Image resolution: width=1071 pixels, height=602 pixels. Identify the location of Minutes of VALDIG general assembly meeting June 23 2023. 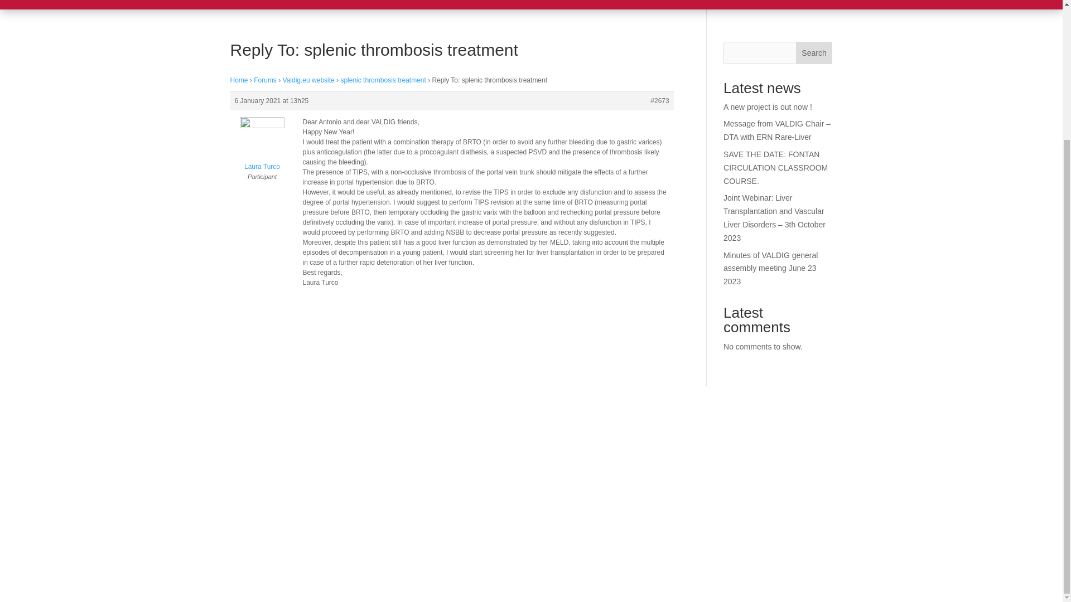
(771, 269).